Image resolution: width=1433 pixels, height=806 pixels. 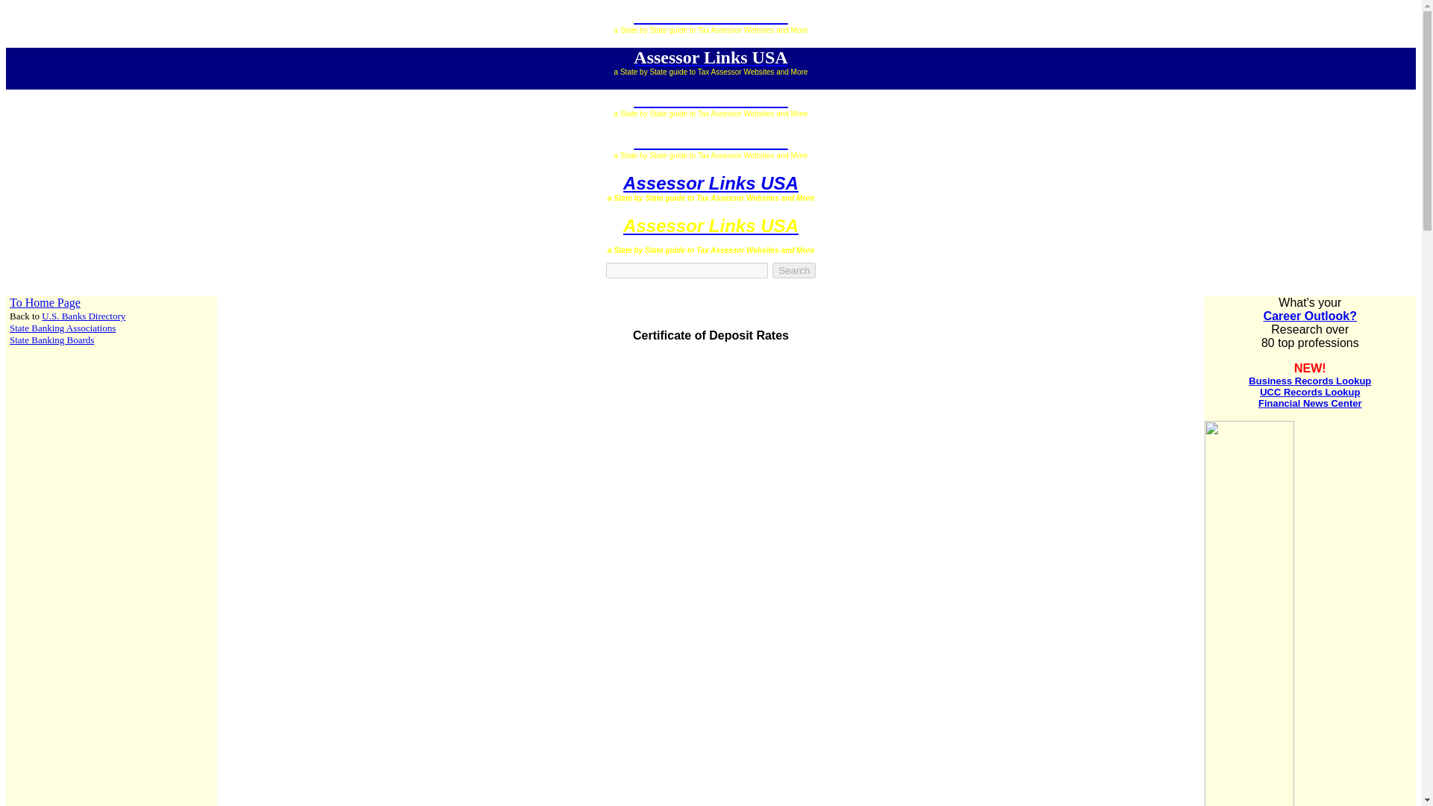 What do you see at coordinates (1311, 316) in the screenshot?
I see `Career Outlook?` at bounding box center [1311, 316].